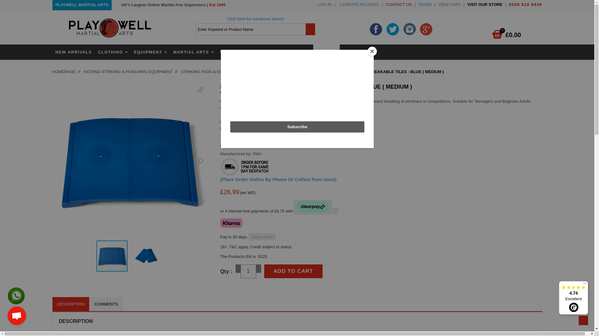 This screenshot has width=599, height=336. I want to click on VISIT OUR STORE, so click(485, 4).